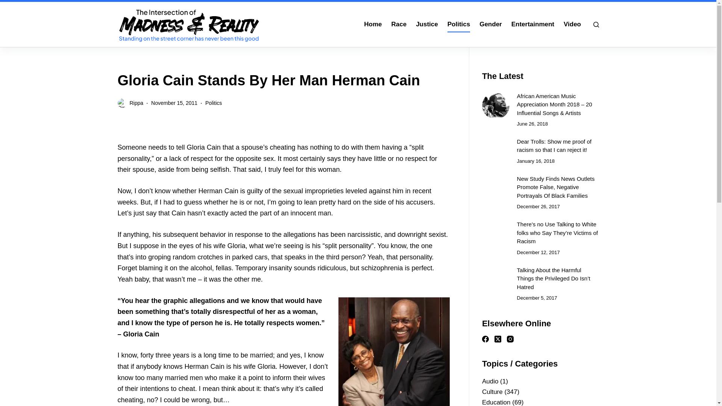 Image resolution: width=722 pixels, height=406 pixels. Describe the element at coordinates (373, 24) in the screenshot. I see `Home` at that location.